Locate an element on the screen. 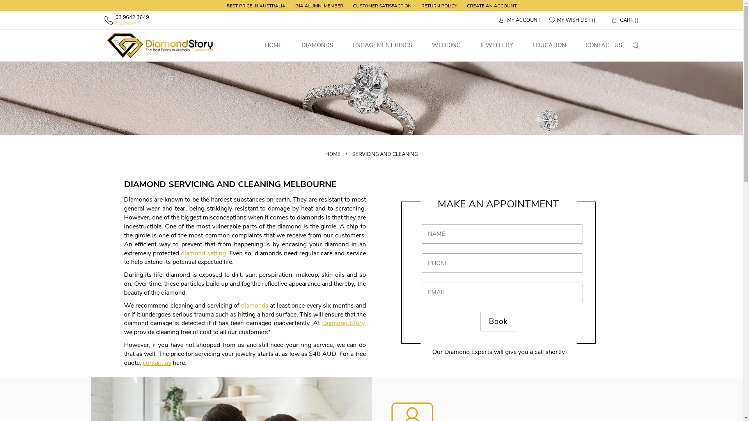 The height and width of the screenshot is (421, 749). contact us is located at coordinates (157, 363).